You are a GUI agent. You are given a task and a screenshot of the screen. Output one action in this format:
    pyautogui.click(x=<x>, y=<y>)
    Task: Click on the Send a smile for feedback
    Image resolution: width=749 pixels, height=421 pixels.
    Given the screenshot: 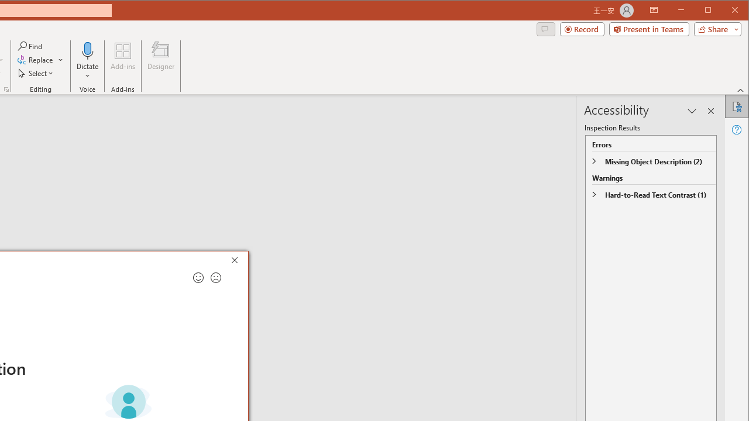 What is the action you would take?
    pyautogui.click(x=198, y=278)
    